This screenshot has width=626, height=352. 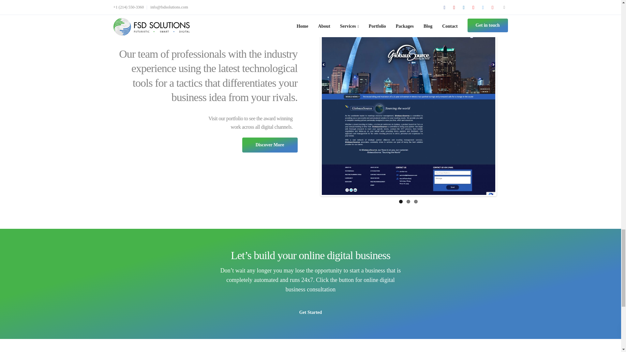 I want to click on 2, so click(x=408, y=201).